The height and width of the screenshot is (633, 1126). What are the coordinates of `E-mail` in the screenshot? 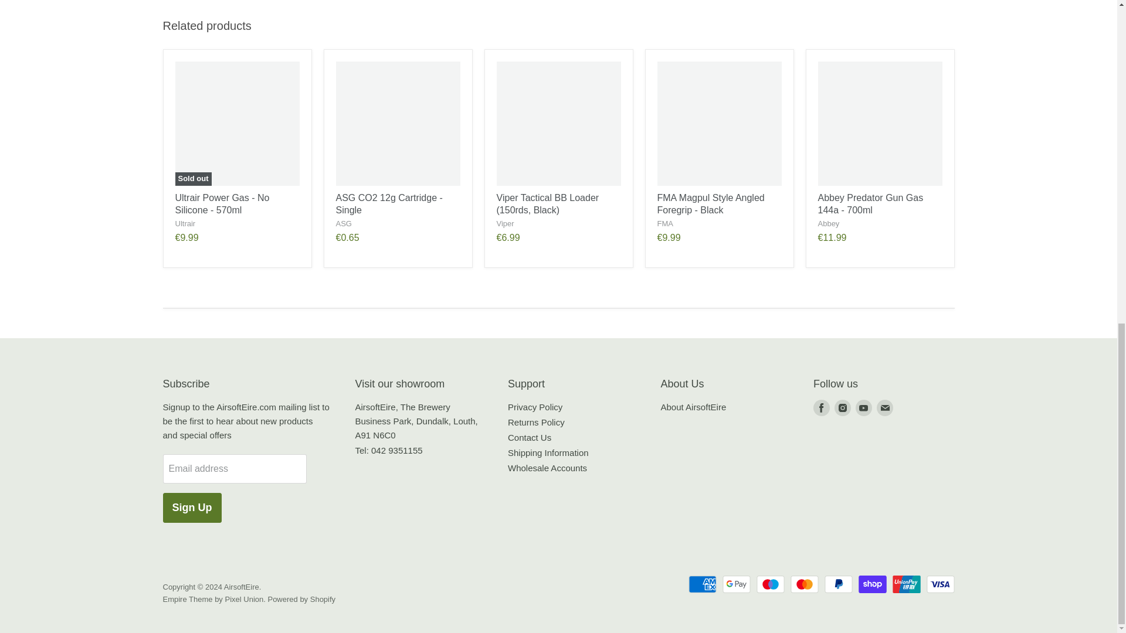 It's located at (884, 408).